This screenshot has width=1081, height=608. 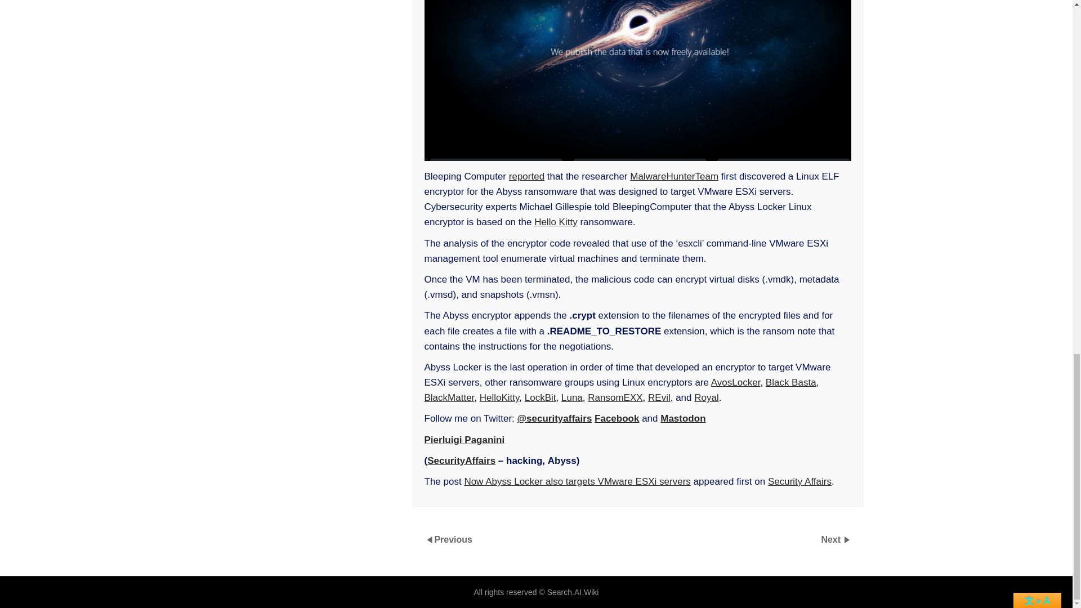 What do you see at coordinates (449, 397) in the screenshot?
I see `BlackMatter` at bounding box center [449, 397].